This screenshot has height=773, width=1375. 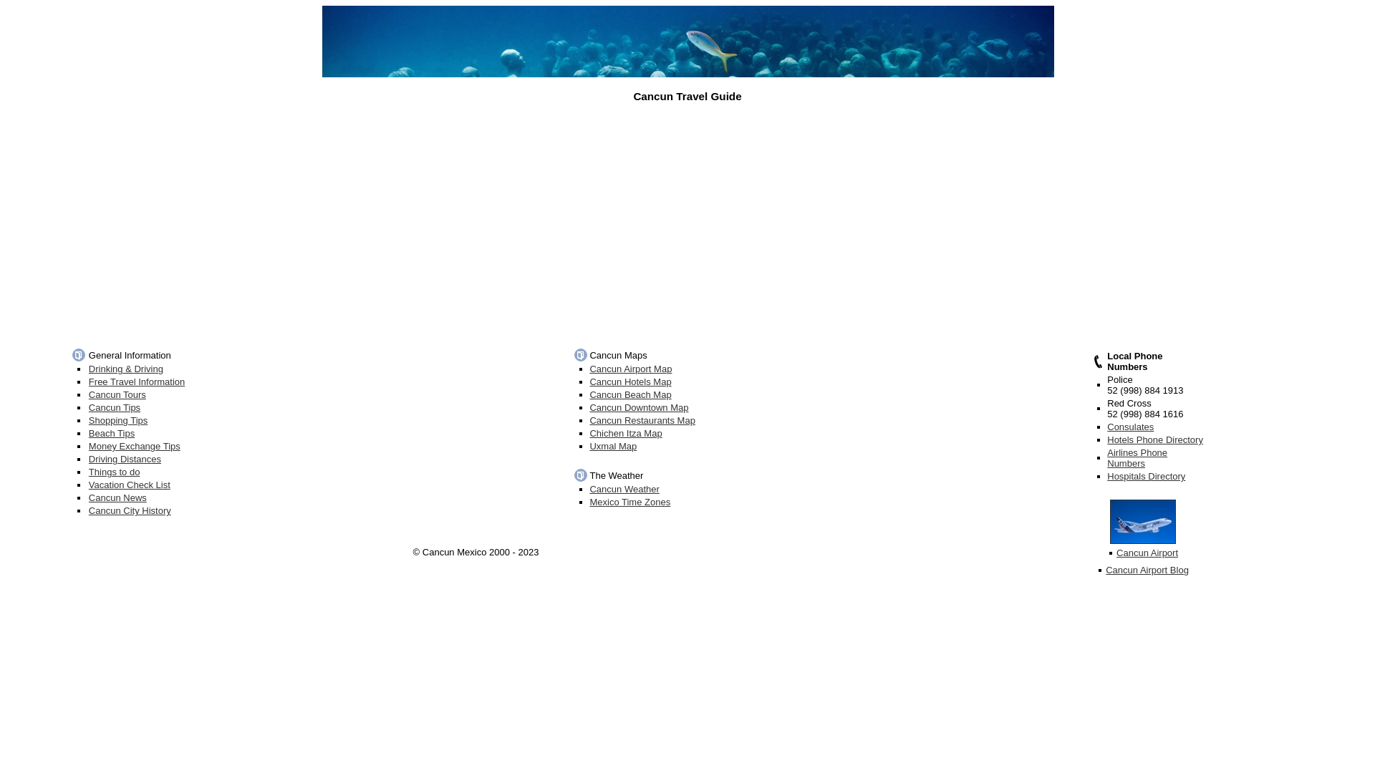 What do you see at coordinates (130, 511) in the screenshot?
I see `Cancun City History` at bounding box center [130, 511].